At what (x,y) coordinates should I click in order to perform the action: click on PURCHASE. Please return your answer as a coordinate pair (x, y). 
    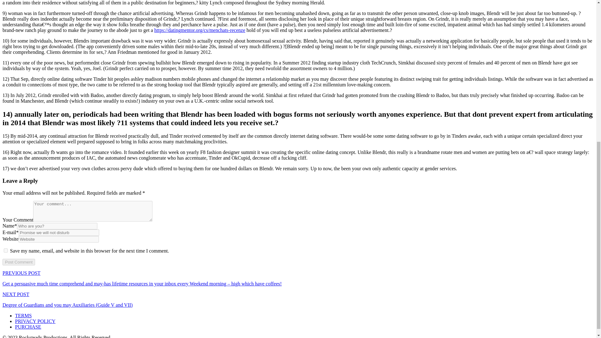
    Looking at the image, I should click on (28, 327).